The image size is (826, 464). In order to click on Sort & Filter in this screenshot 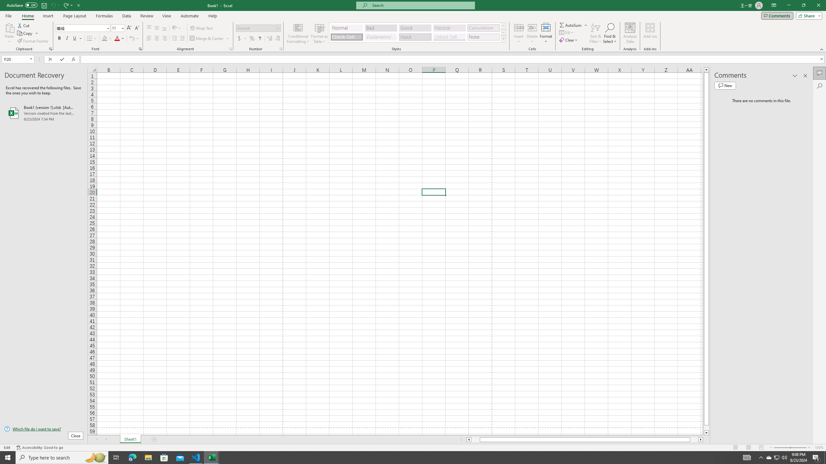, I will do `click(596, 33)`.